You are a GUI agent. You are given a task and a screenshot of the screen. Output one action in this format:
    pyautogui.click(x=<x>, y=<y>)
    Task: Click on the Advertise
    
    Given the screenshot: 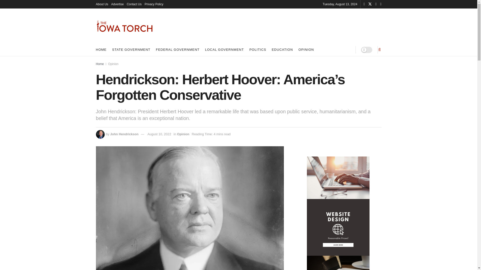 What is the action you would take?
    pyautogui.click(x=117, y=4)
    